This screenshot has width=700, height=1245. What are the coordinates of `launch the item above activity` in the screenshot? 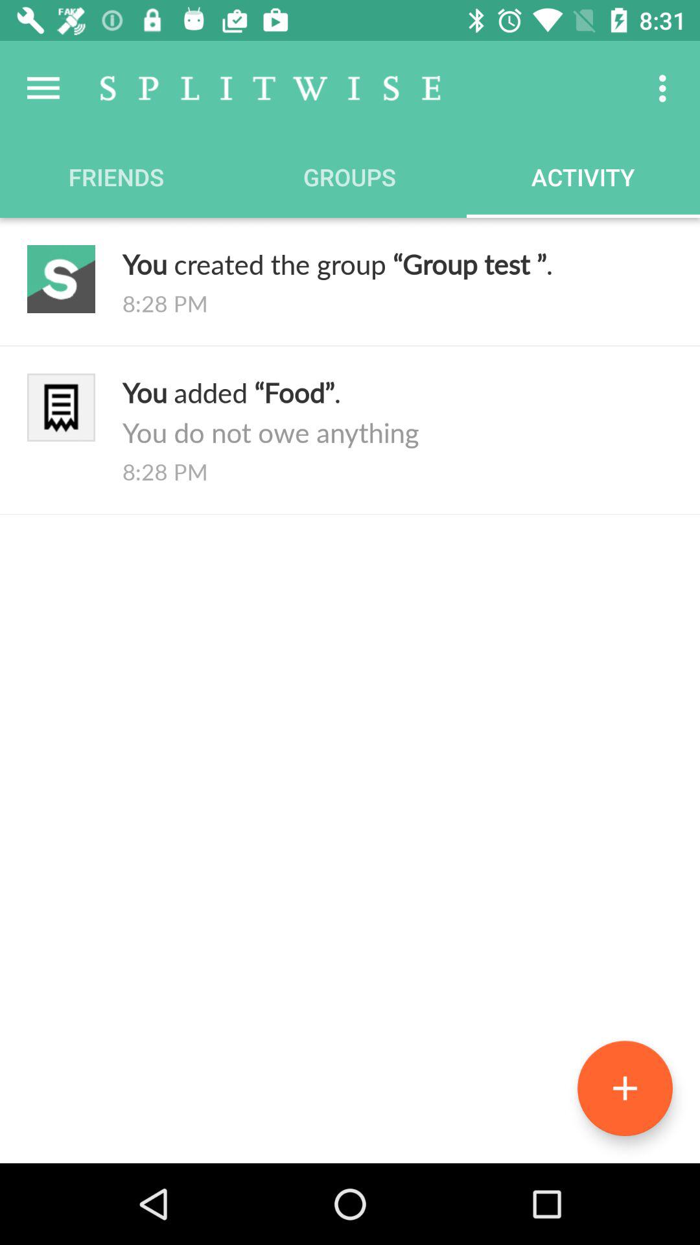 It's located at (666, 88).